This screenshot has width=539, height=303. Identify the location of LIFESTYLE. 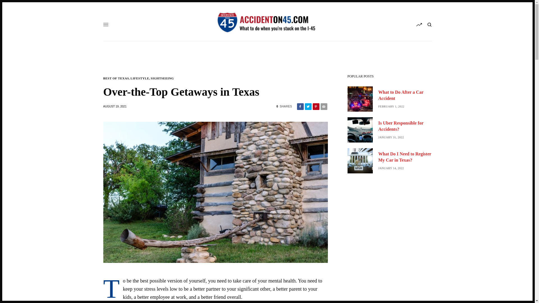
(140, 79).